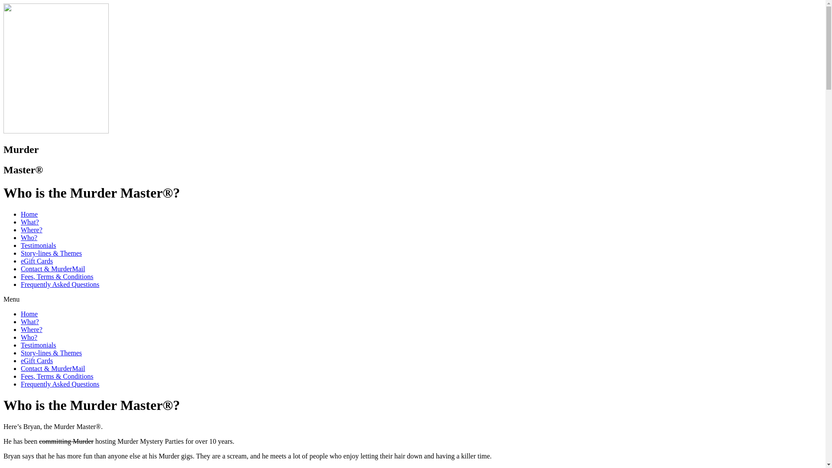 The height and width of the screenshot is (468, 832). I want to click on Fees, Terms & Conditions, so click(57, 376).